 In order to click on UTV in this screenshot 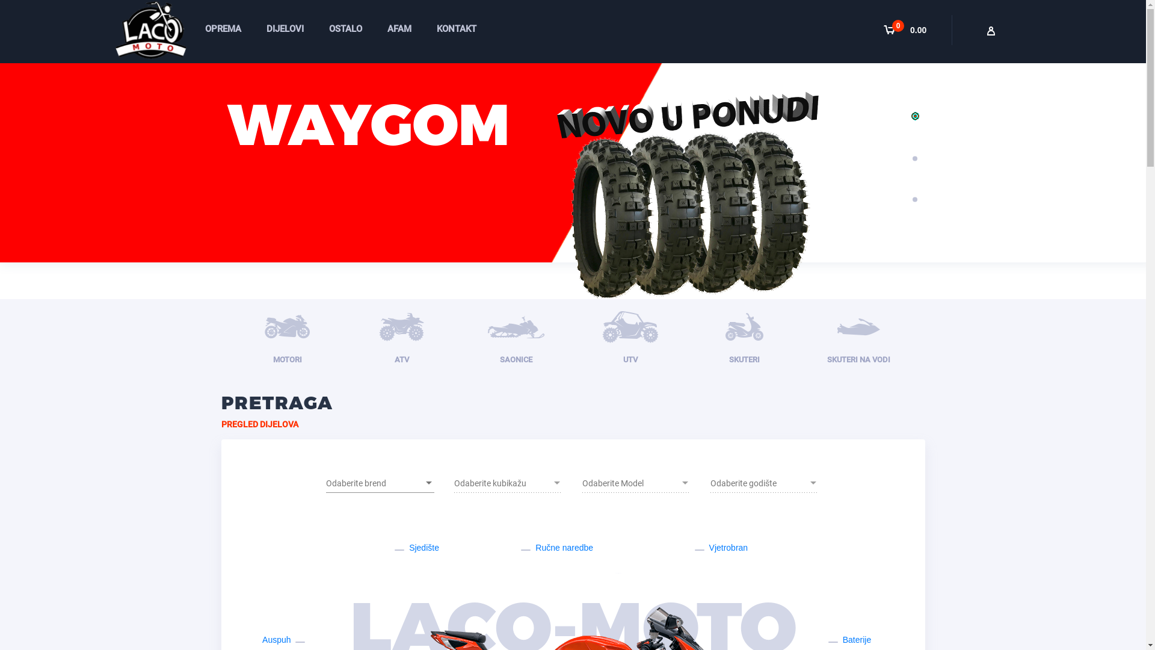, I will do `click(630, 337)`.